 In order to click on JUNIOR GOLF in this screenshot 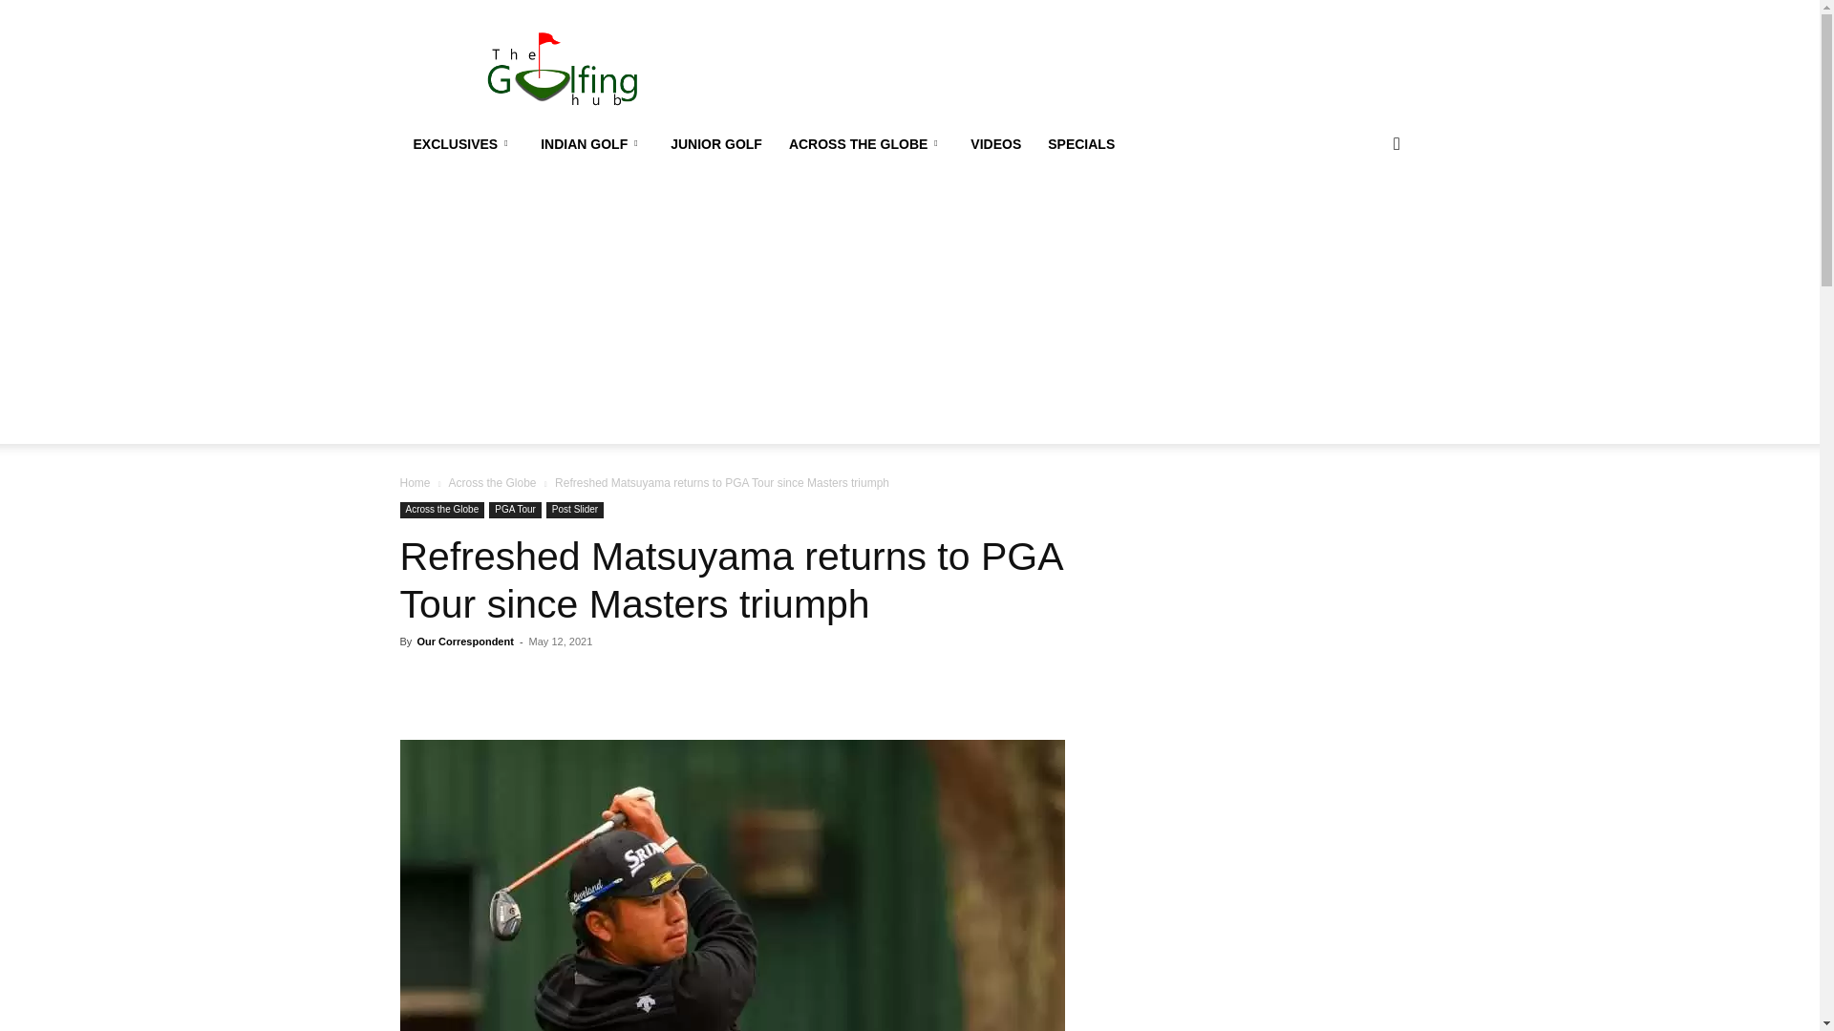, I will do `click(716, 143)`.